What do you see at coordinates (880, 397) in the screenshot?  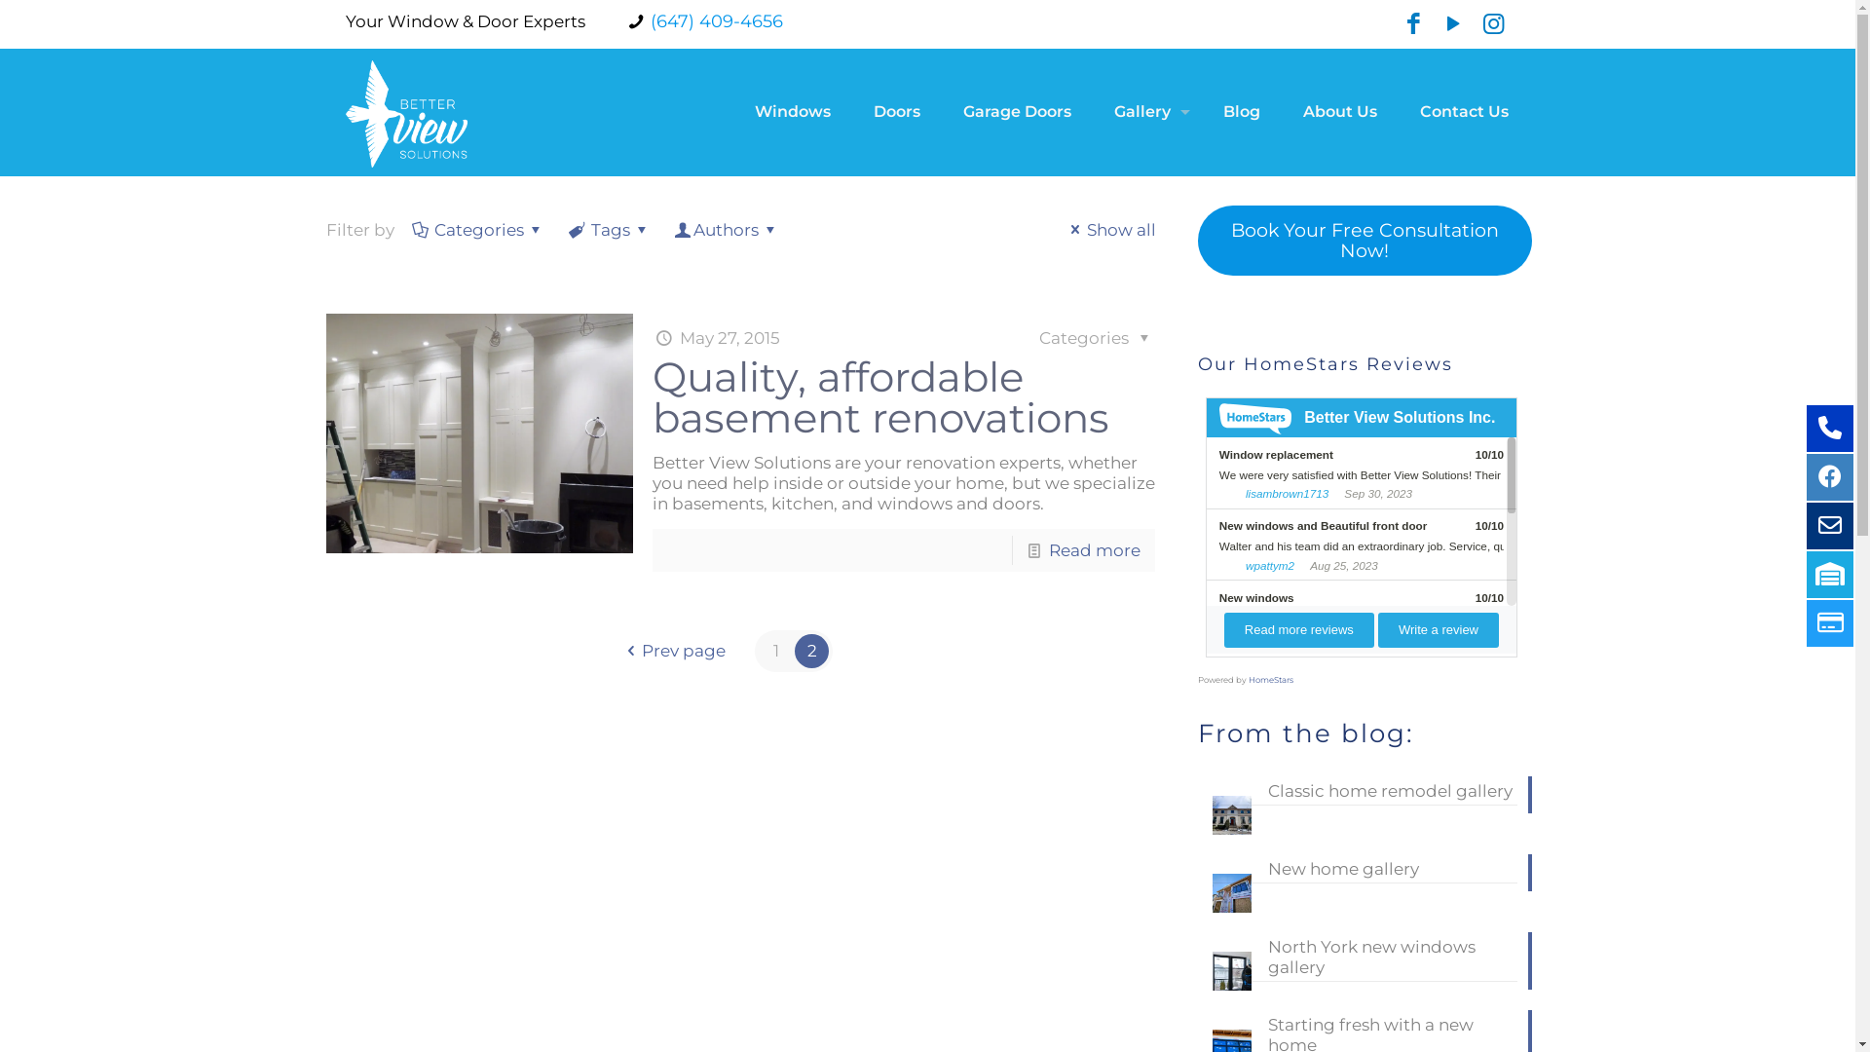 I see `Quality, affordable basement renovations` at bounding box center [880, 397].